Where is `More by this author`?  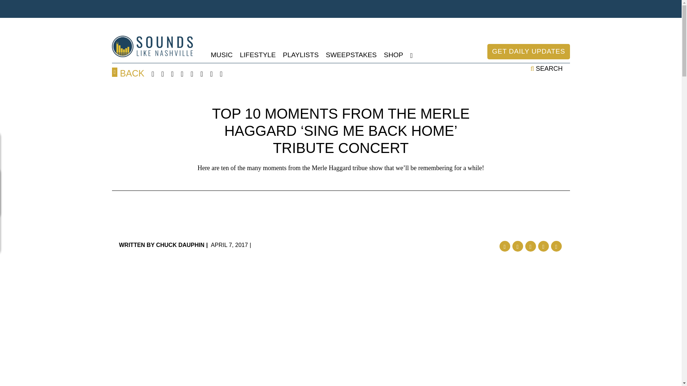
More by this author is located at coordinates (161, 245).